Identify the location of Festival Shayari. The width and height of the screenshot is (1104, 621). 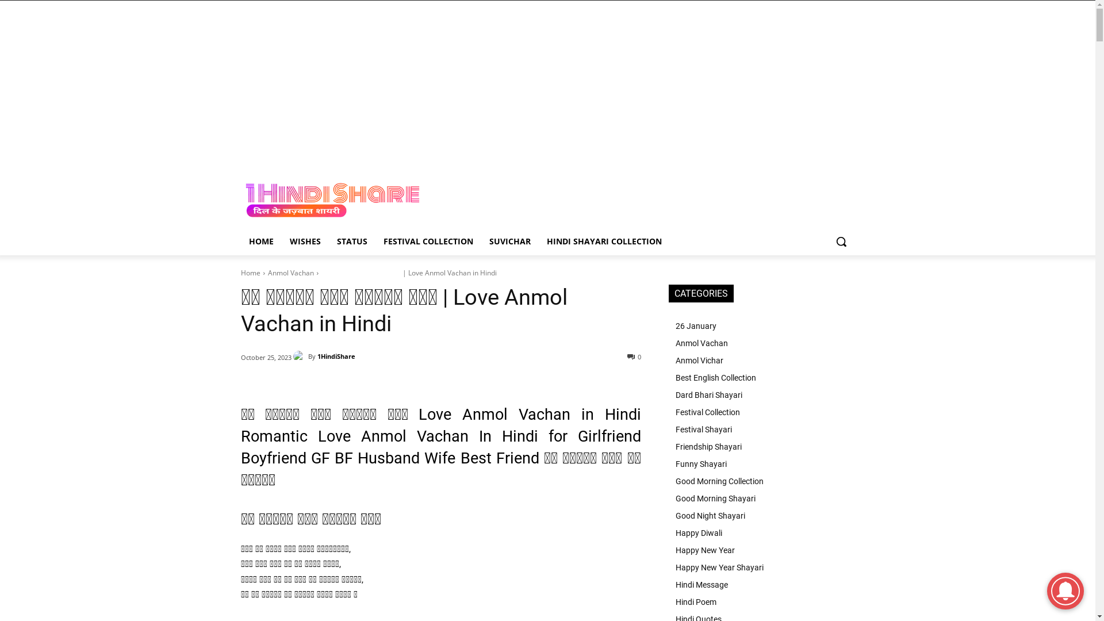
(761, 430).